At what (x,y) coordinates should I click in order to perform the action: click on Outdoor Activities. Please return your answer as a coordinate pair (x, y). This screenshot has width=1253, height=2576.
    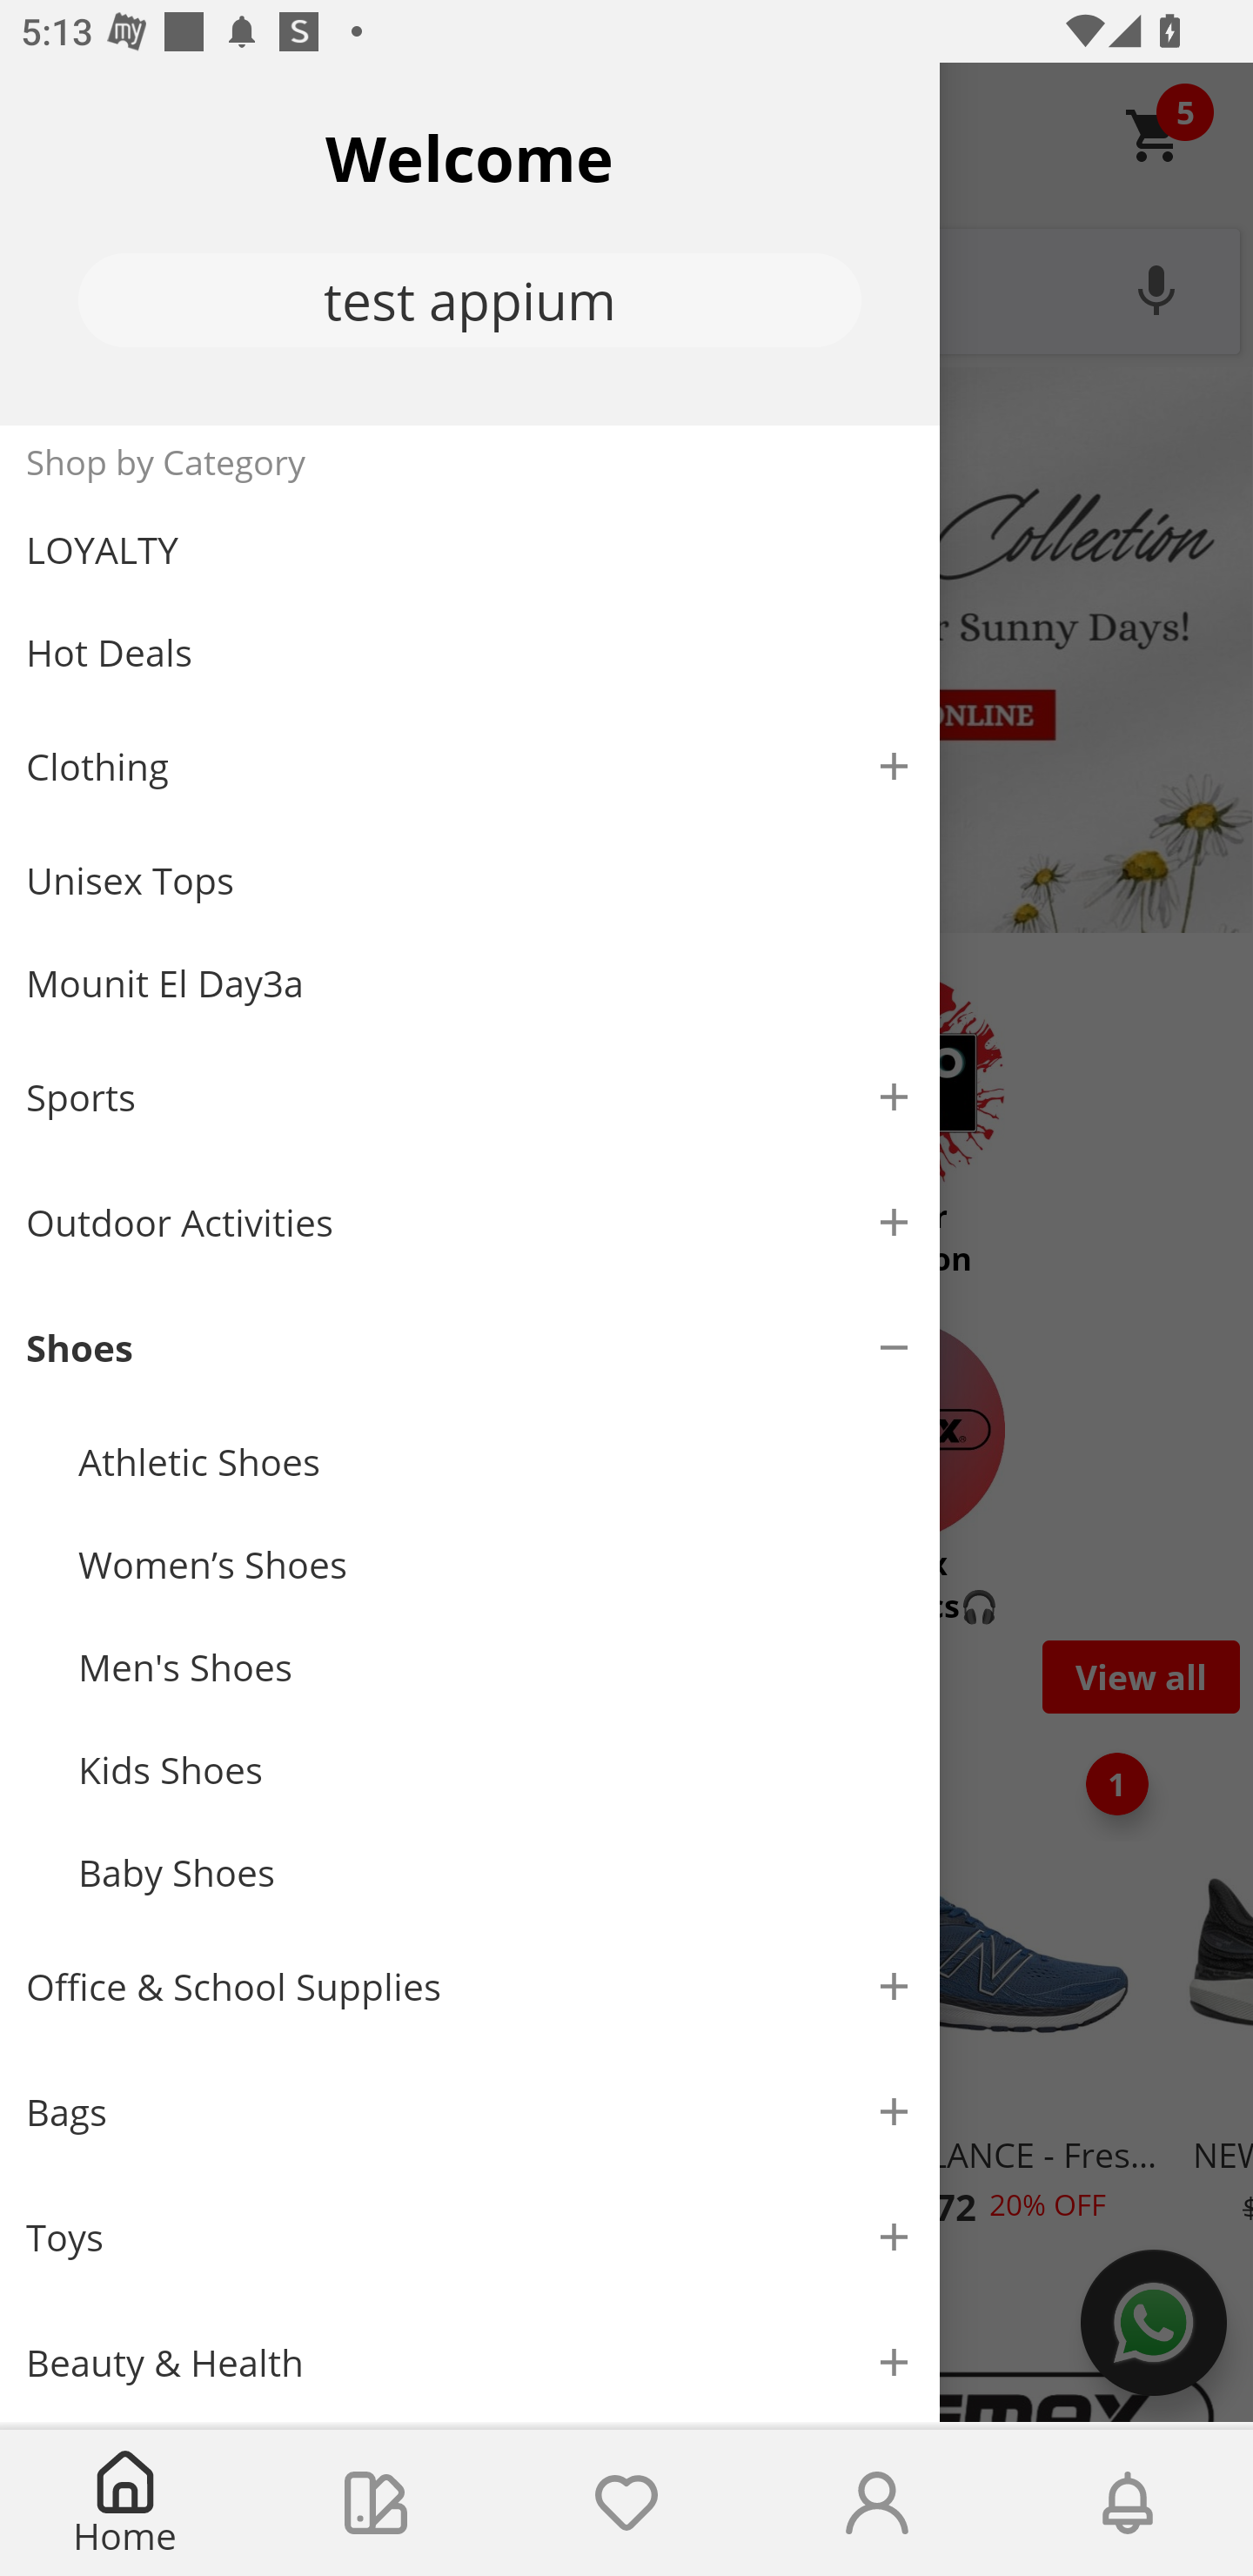
    Looking at the image, I should click on (470, 1222).